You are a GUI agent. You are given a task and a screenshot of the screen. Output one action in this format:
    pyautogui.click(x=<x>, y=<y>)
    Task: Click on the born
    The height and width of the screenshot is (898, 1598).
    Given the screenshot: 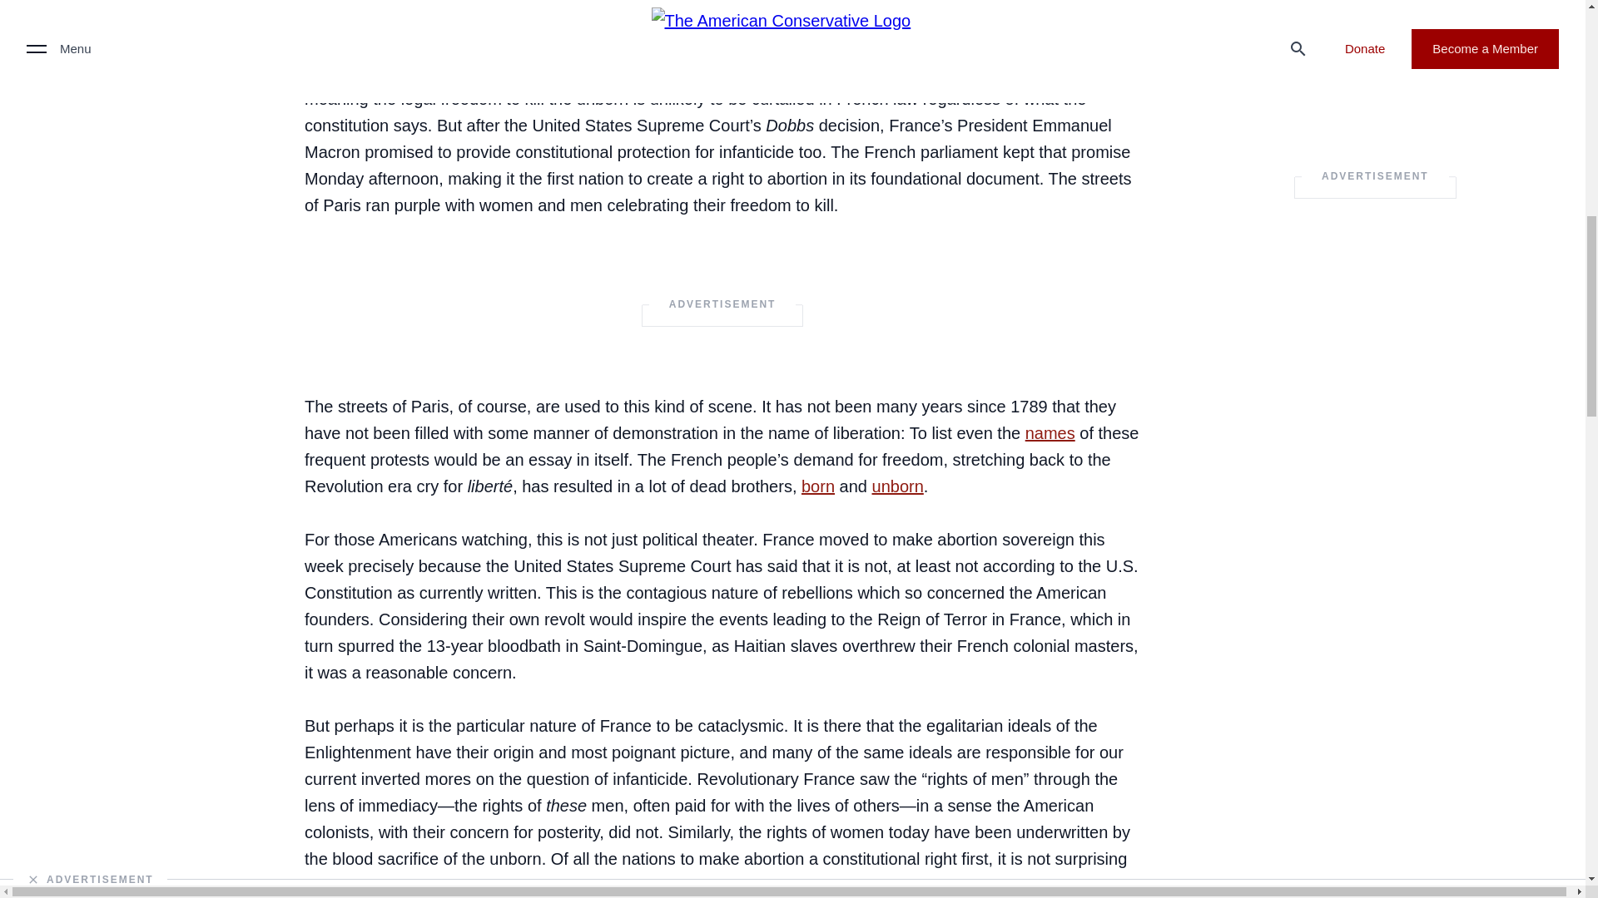 What is the action you would take?
    pyautogui.click(x=817, y=486)
    